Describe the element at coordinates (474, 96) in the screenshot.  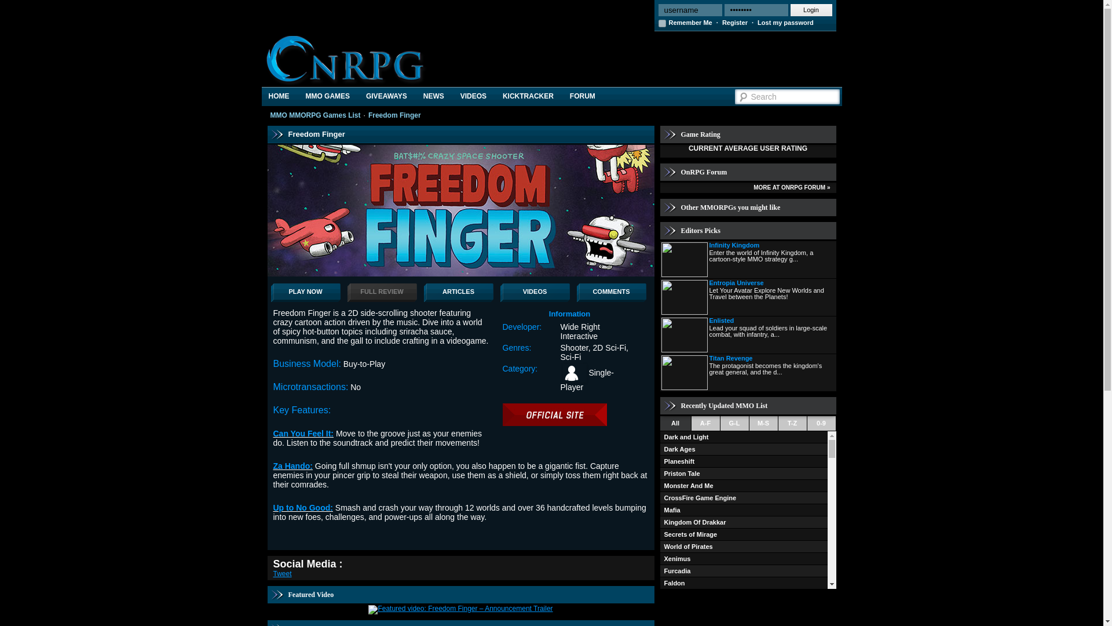
I see `VIDEOS` at that location.